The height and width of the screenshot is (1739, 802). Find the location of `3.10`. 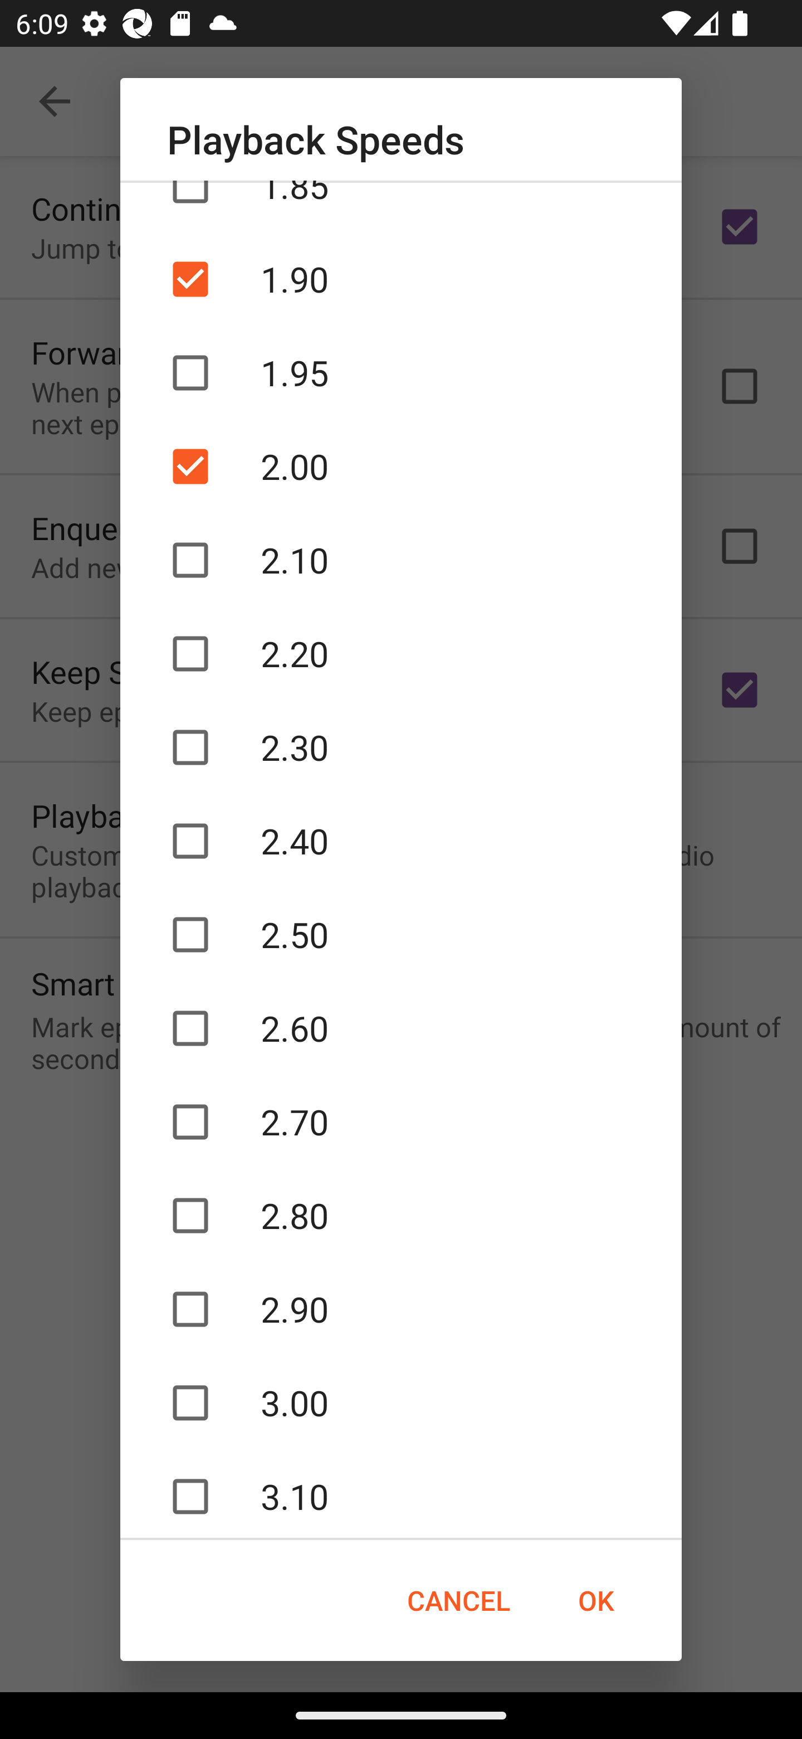

3.10 is located at coordinates (401, 1495).